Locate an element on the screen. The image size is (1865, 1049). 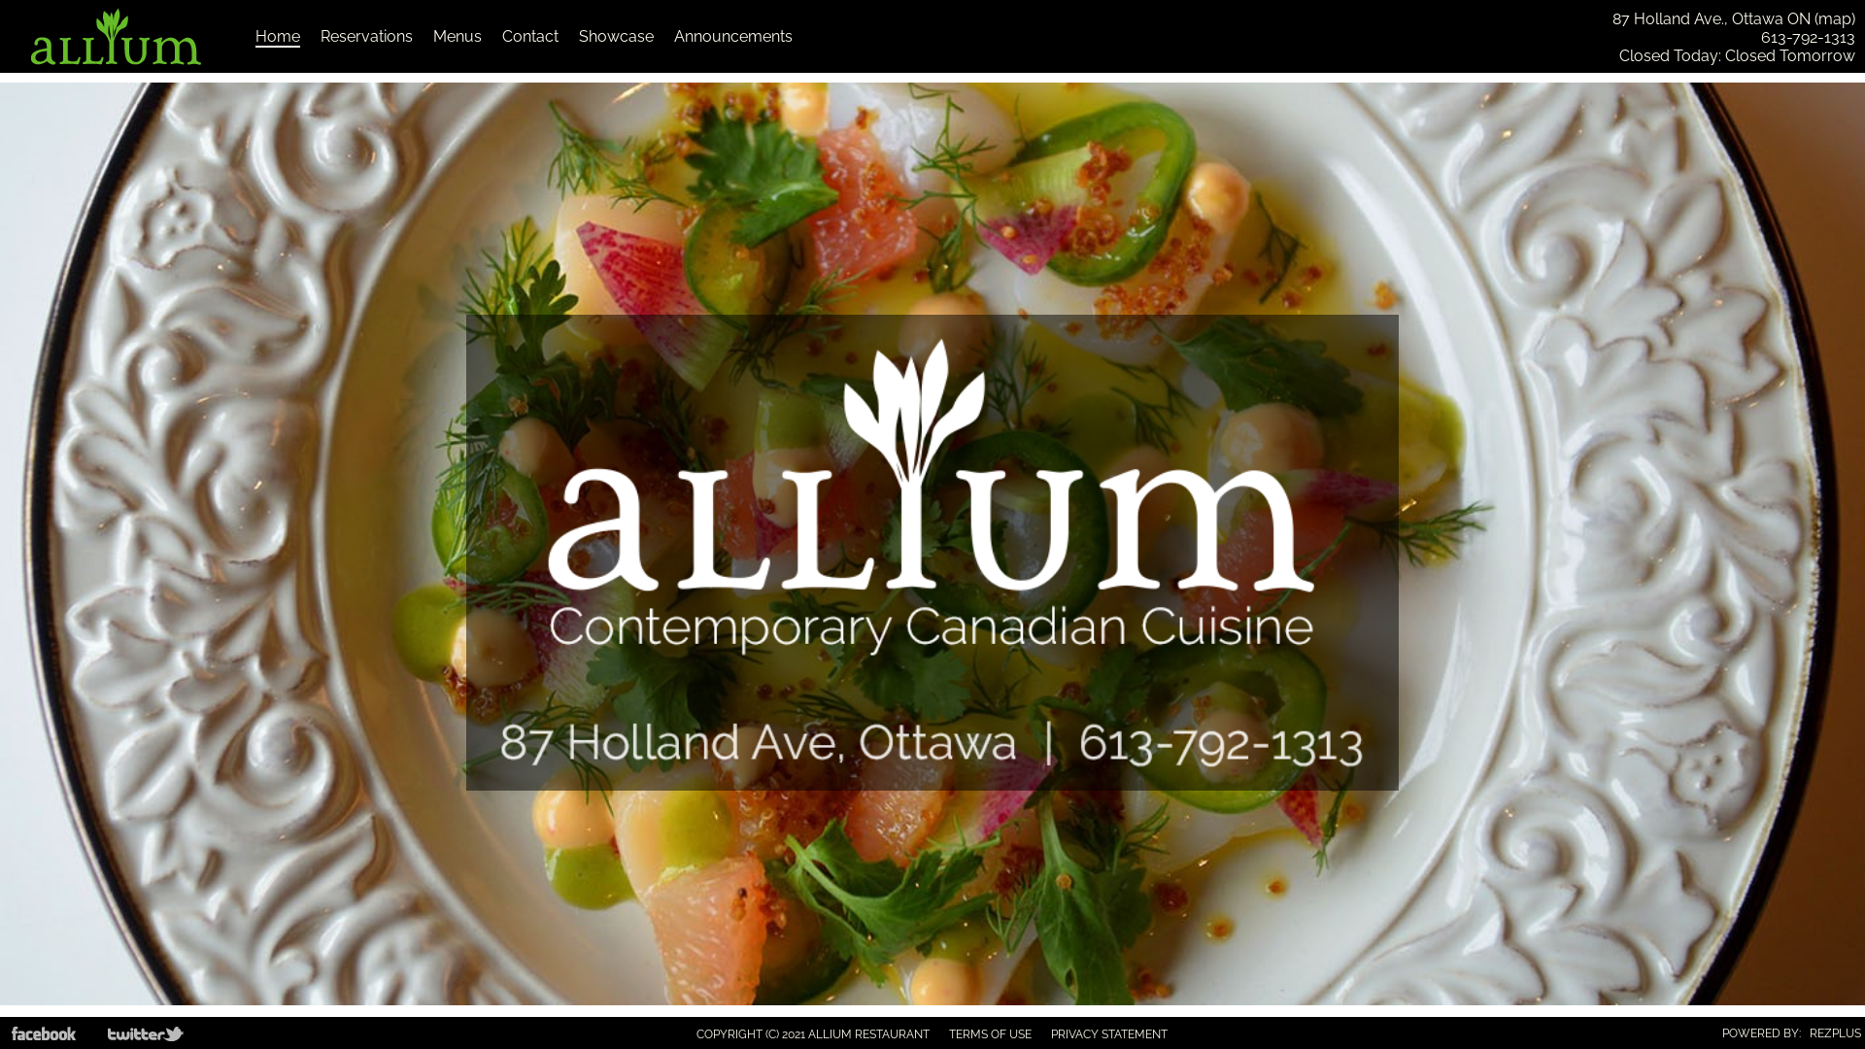
Home is located at coordinates (278, 37).